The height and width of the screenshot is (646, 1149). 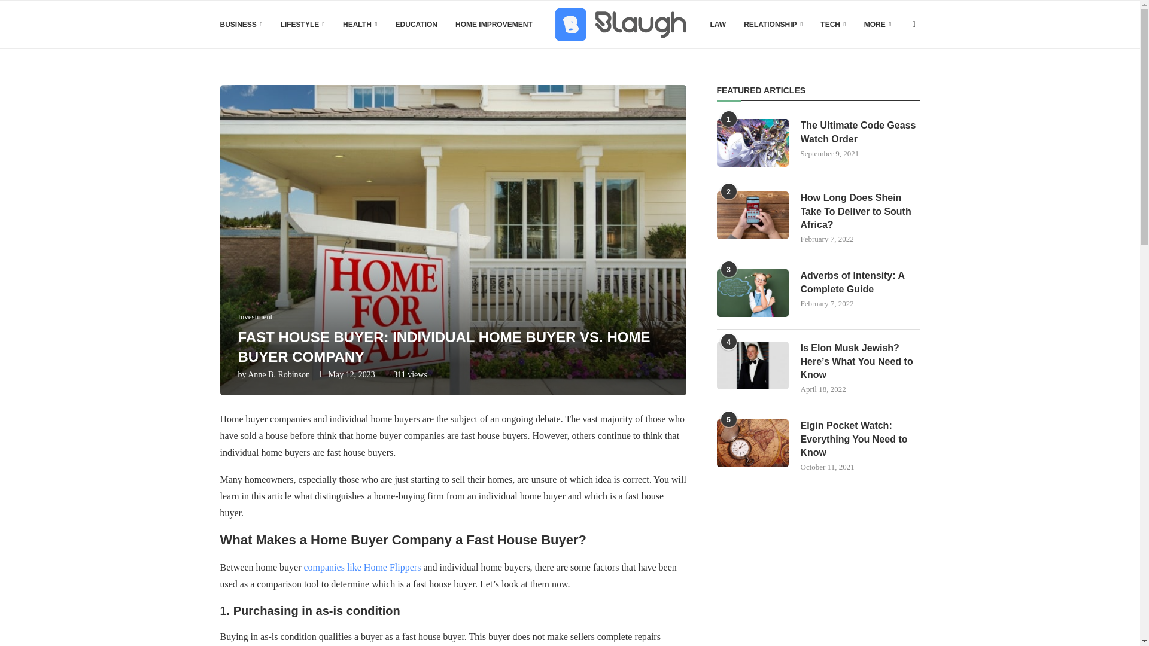 I want to click on HOME IMPROVEMENT, so click(x=494, y=25).